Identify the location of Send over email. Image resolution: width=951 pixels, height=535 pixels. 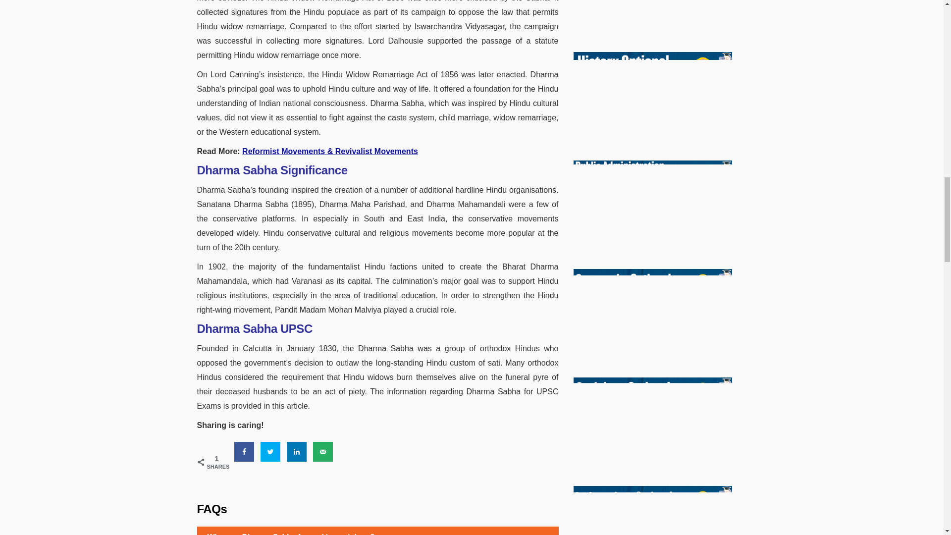
(323, 452).